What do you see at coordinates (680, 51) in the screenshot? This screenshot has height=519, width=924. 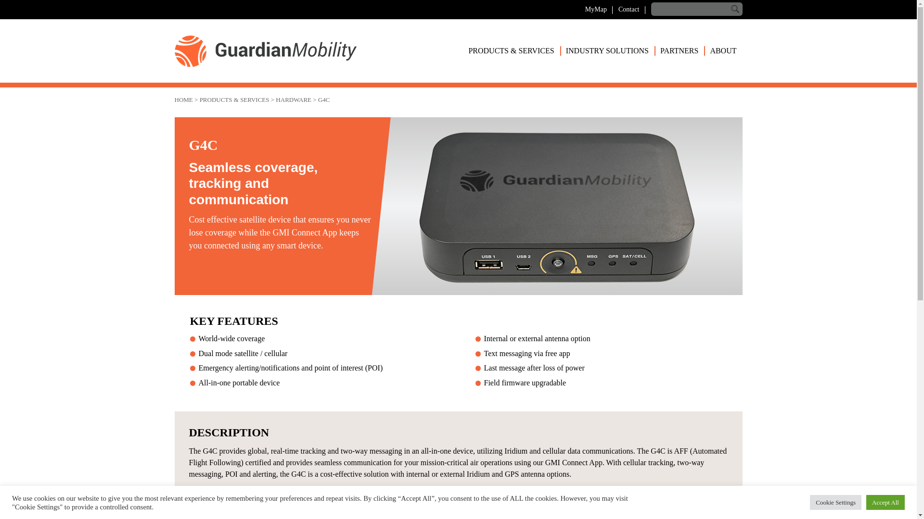 I see `PARTNERS` at bounding box center [680, 51].